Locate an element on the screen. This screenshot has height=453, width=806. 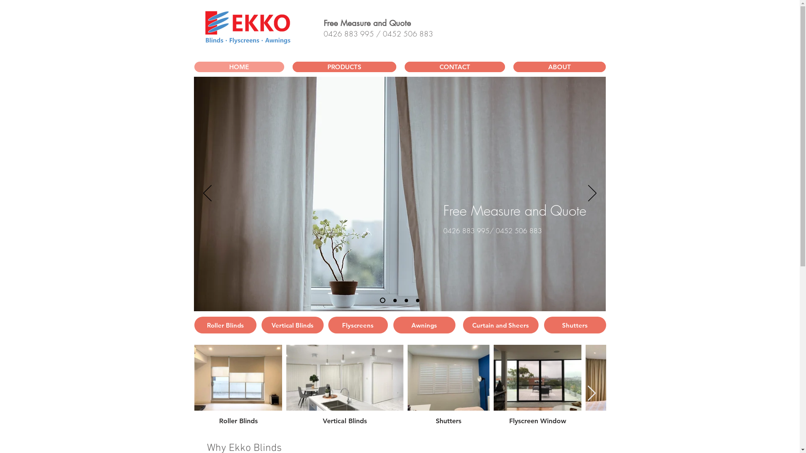
0452 506 883 is located at coordinates (408, 34).